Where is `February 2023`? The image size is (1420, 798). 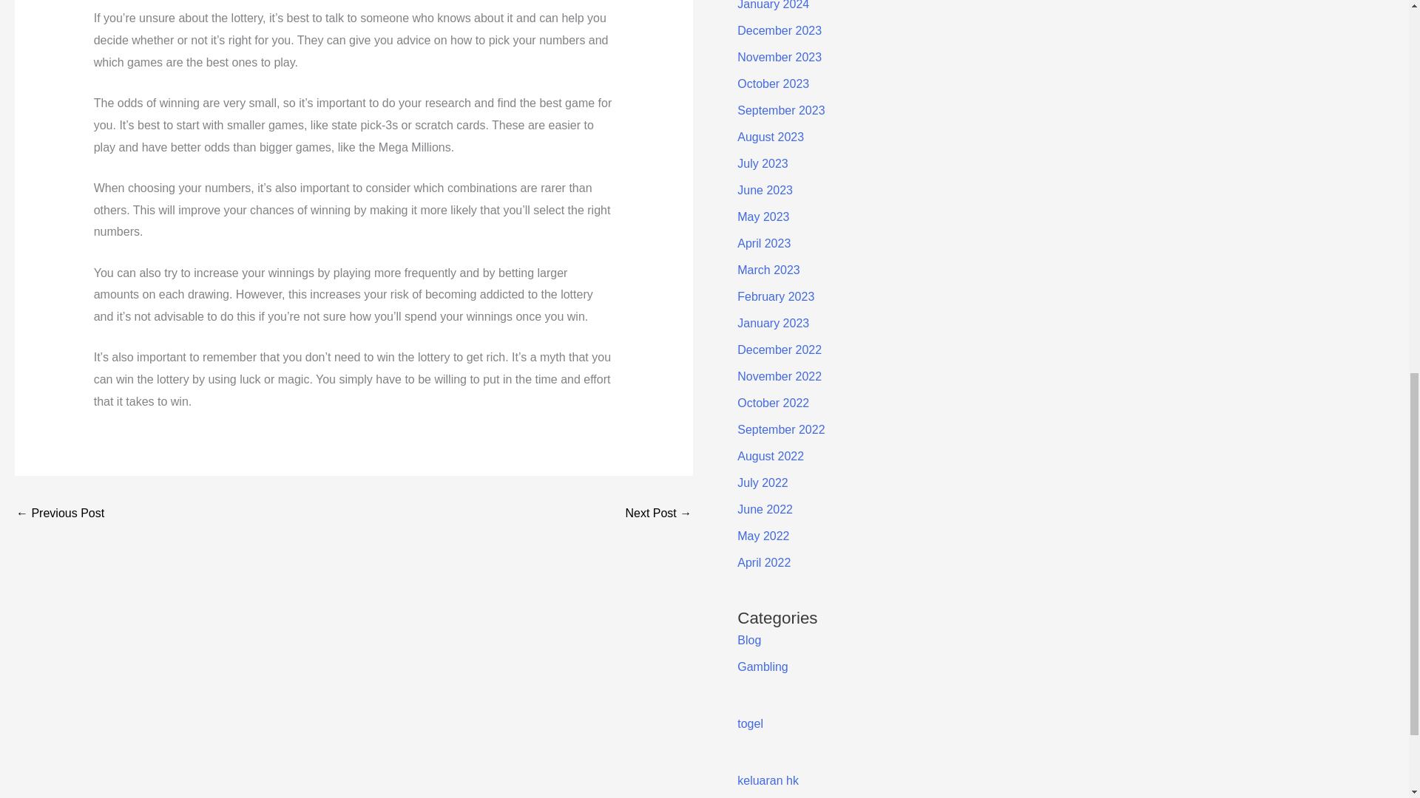 February 2023 is located at coordinates (775, 297).